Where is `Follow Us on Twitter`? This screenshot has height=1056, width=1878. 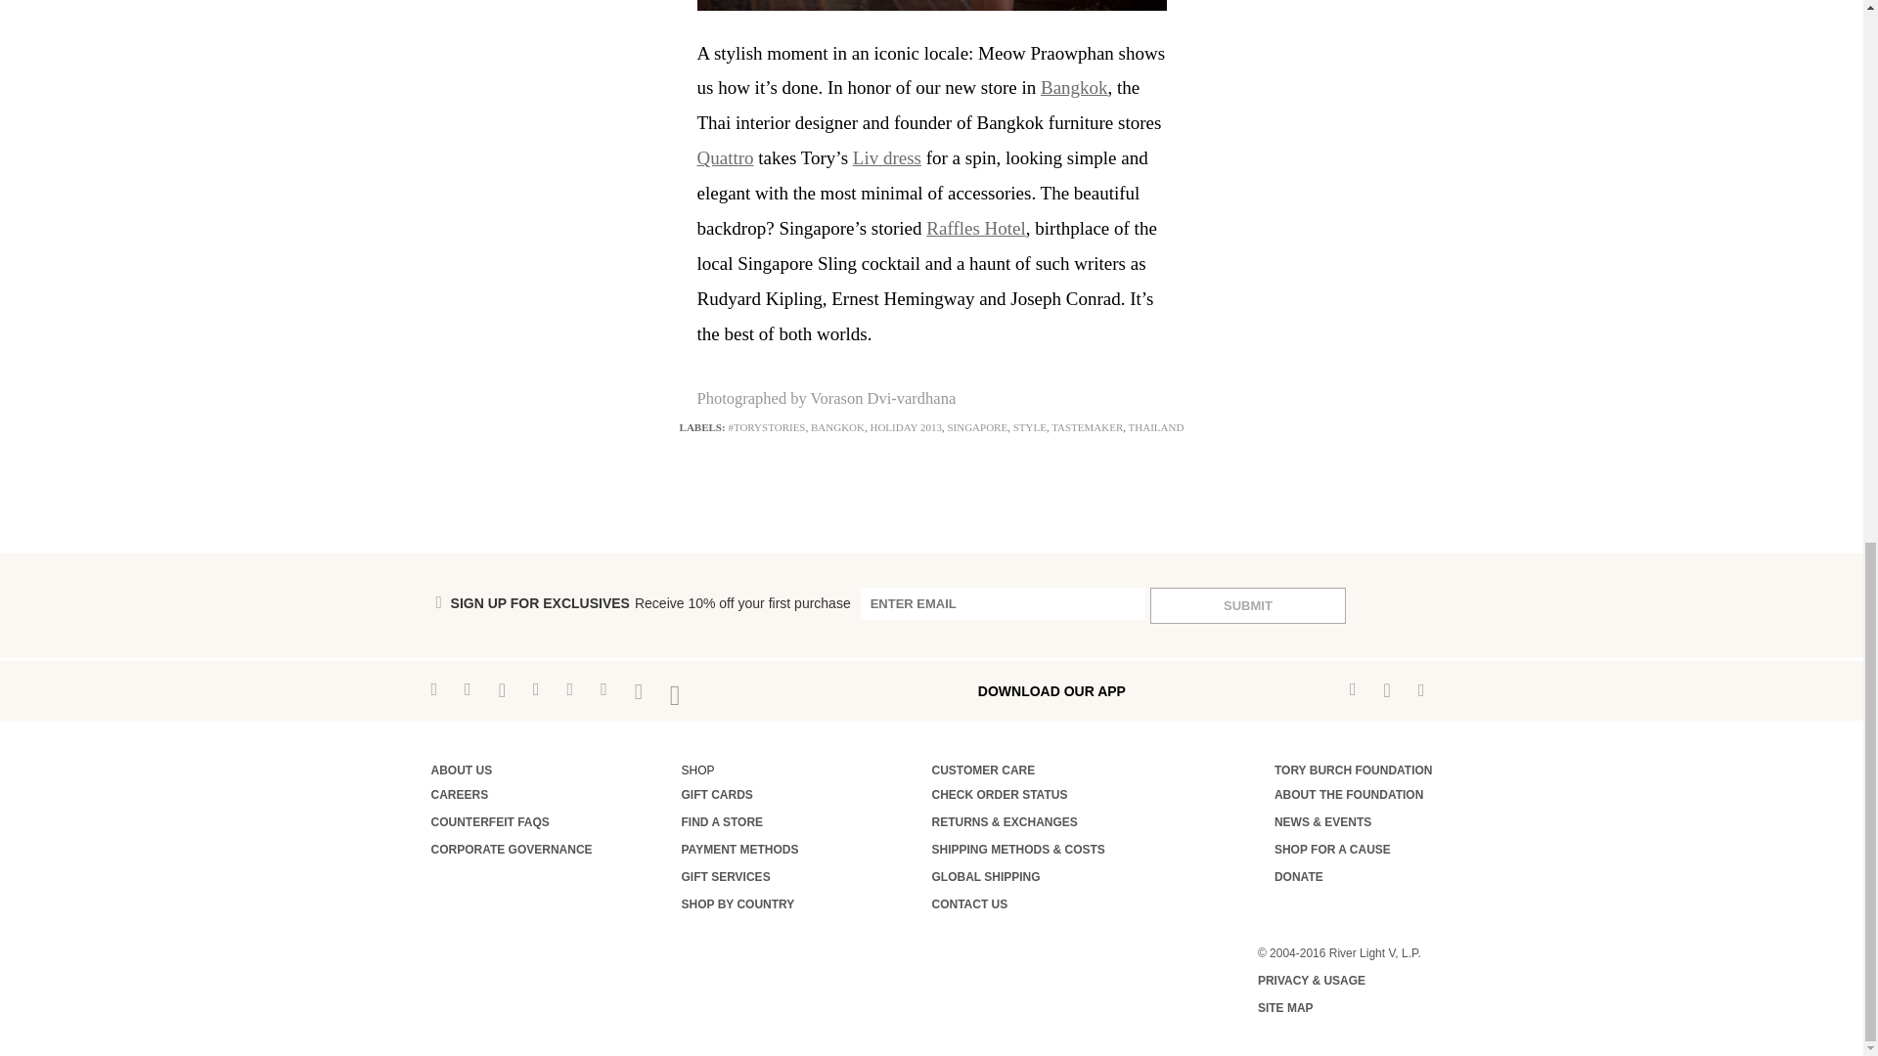
Follow Us on Twitter is located at coordinates (570, 690).